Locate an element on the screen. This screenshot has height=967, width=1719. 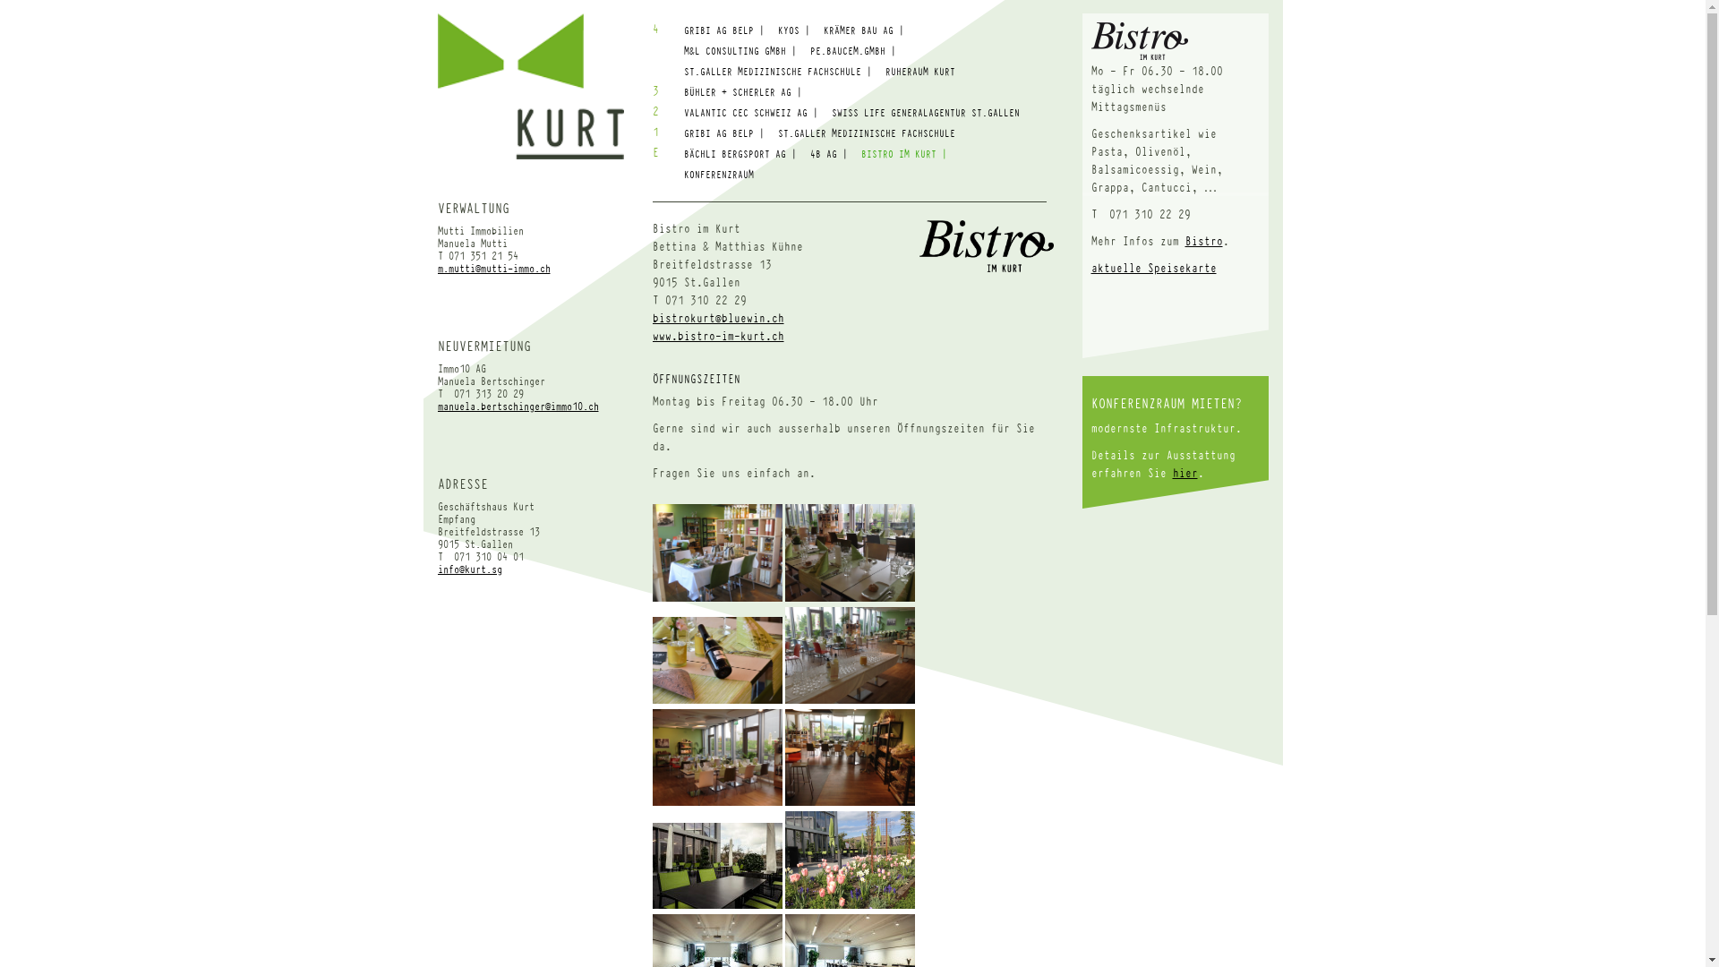
hier is located at coordinates (1185, 473).